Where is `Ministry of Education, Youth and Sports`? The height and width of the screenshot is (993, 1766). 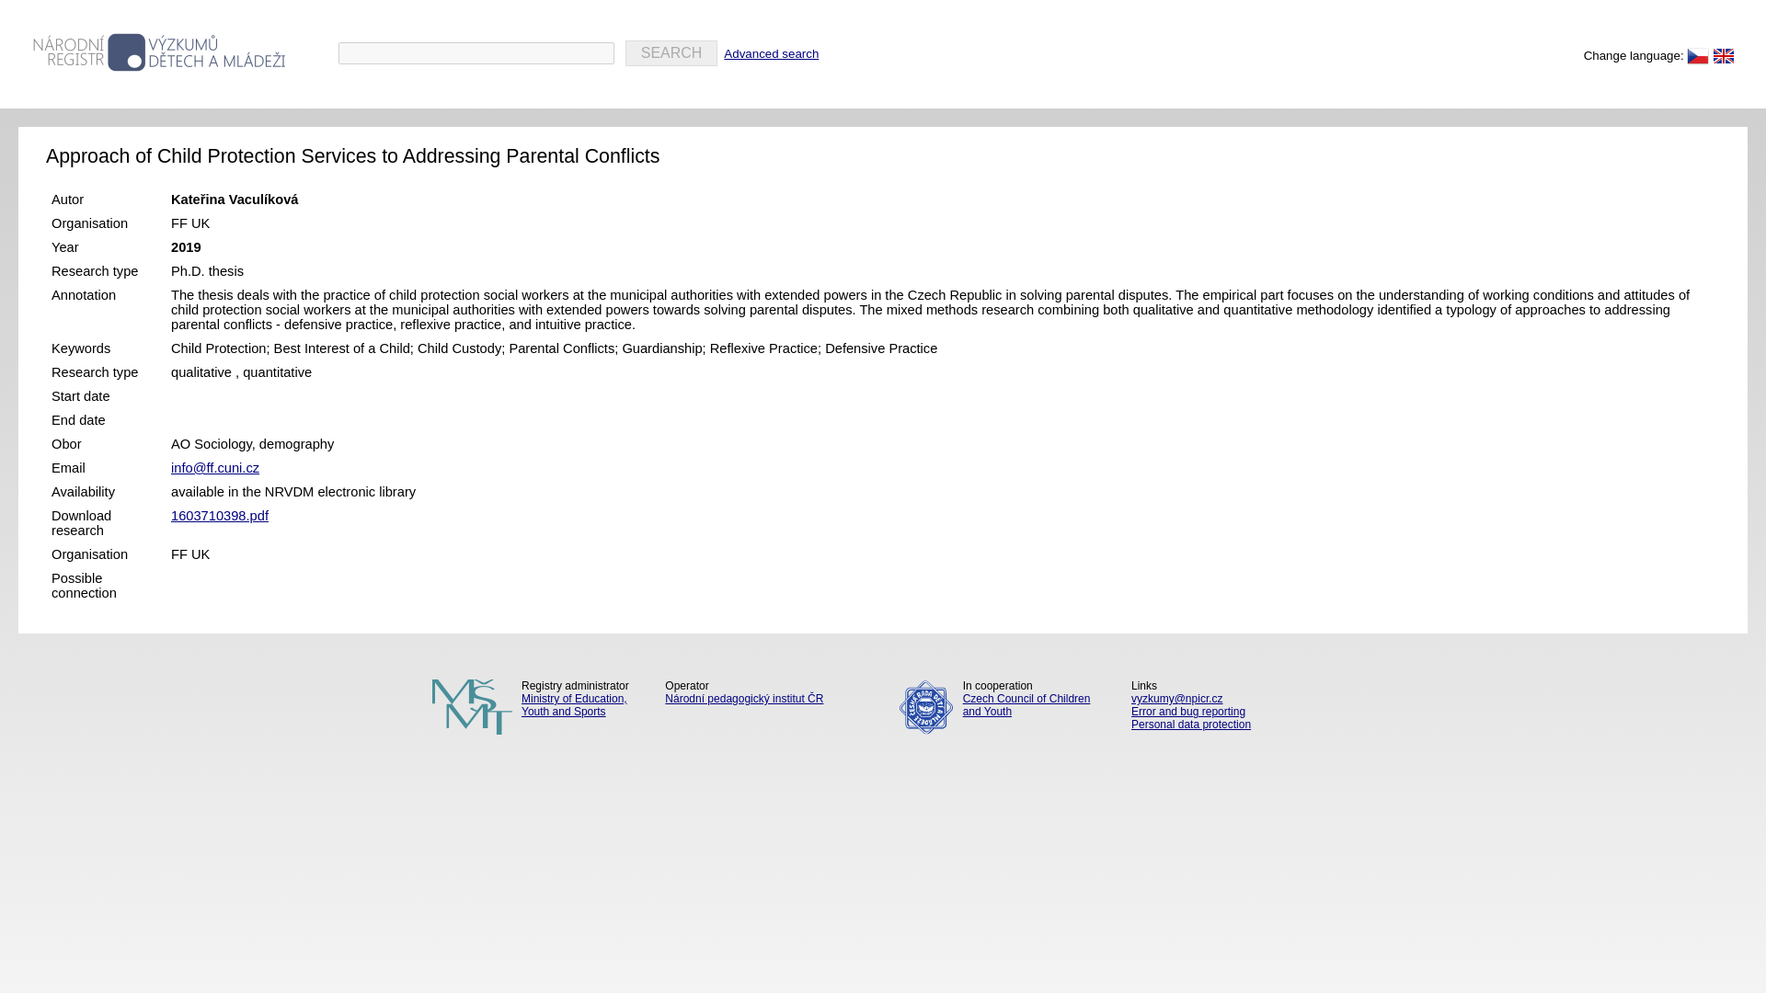
Ministry of Education, Youth and Sports is located at coordinates (533, 704).